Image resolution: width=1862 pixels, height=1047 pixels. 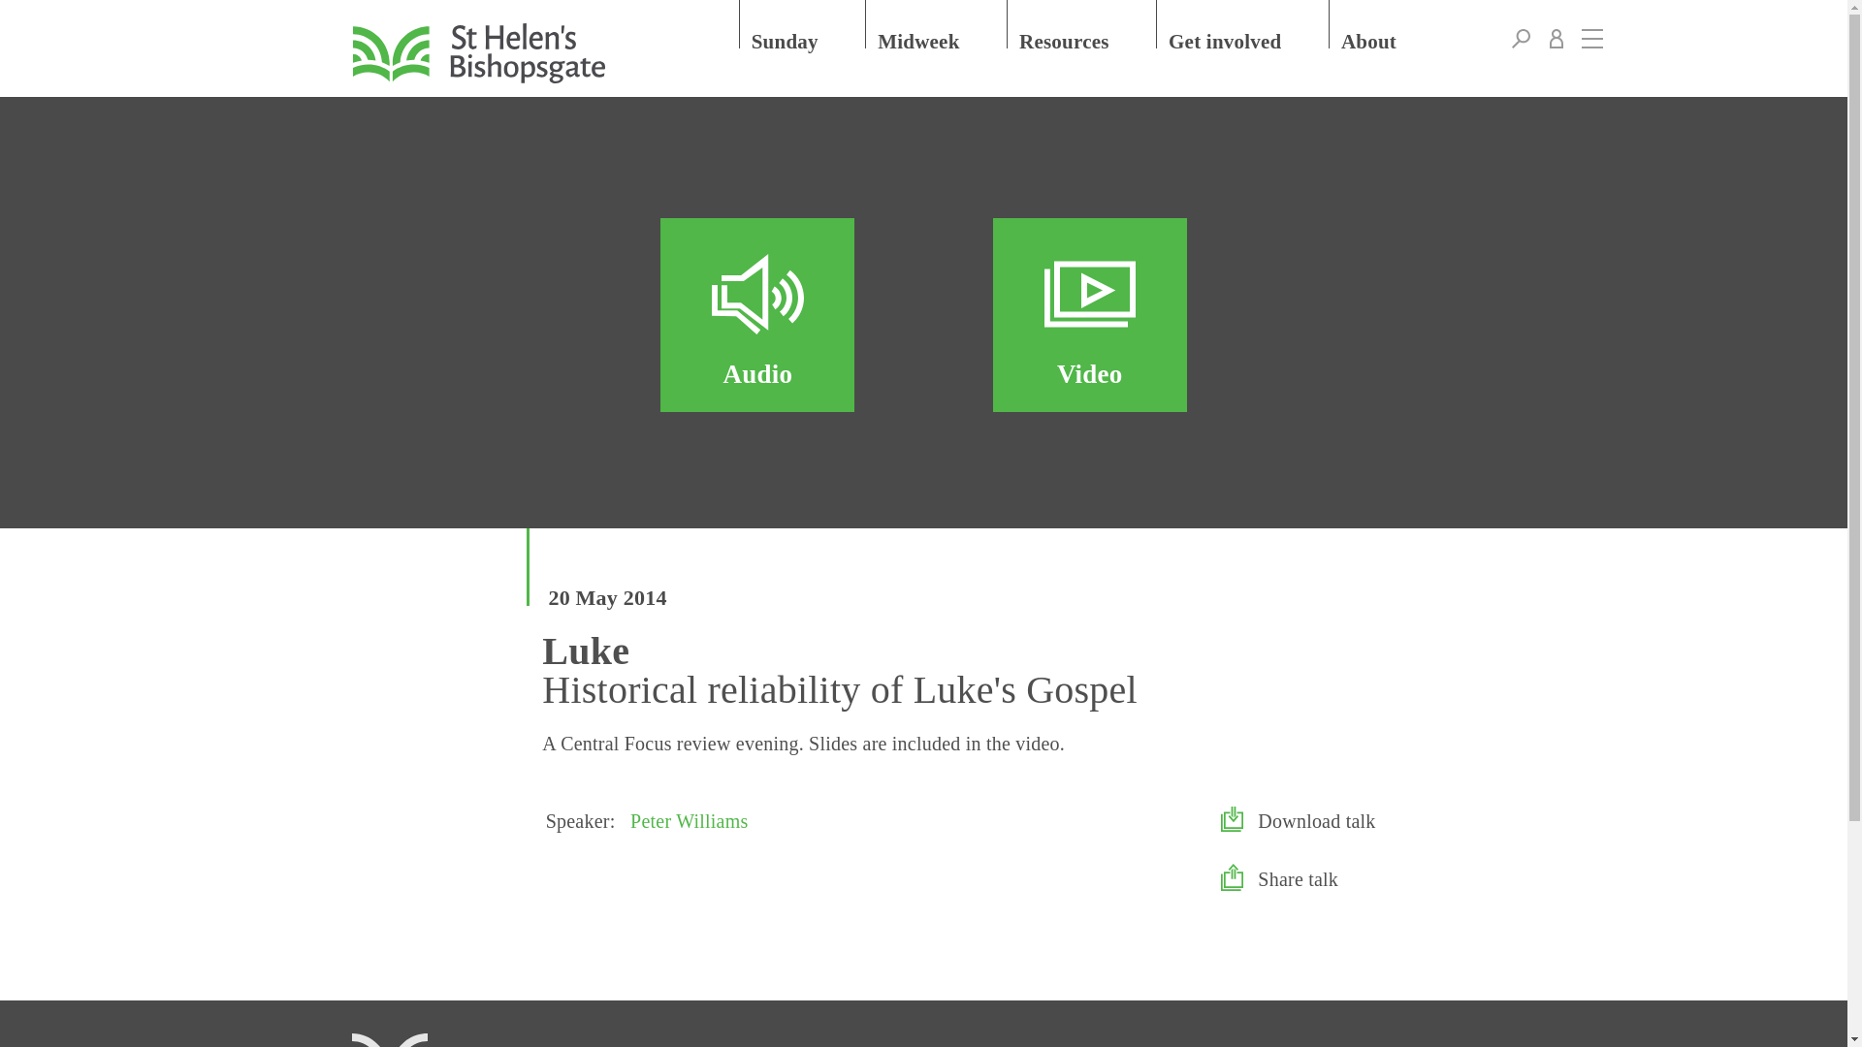 What do you see at coordinates (937, 23) in the screenshot?
I see `Midweek` at bounding box center [937, 23].